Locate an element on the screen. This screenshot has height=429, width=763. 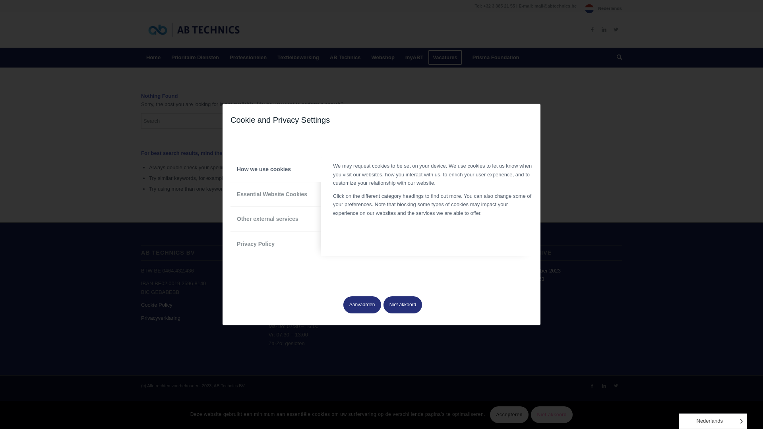
Facebook is located at coordinates (592, 30).